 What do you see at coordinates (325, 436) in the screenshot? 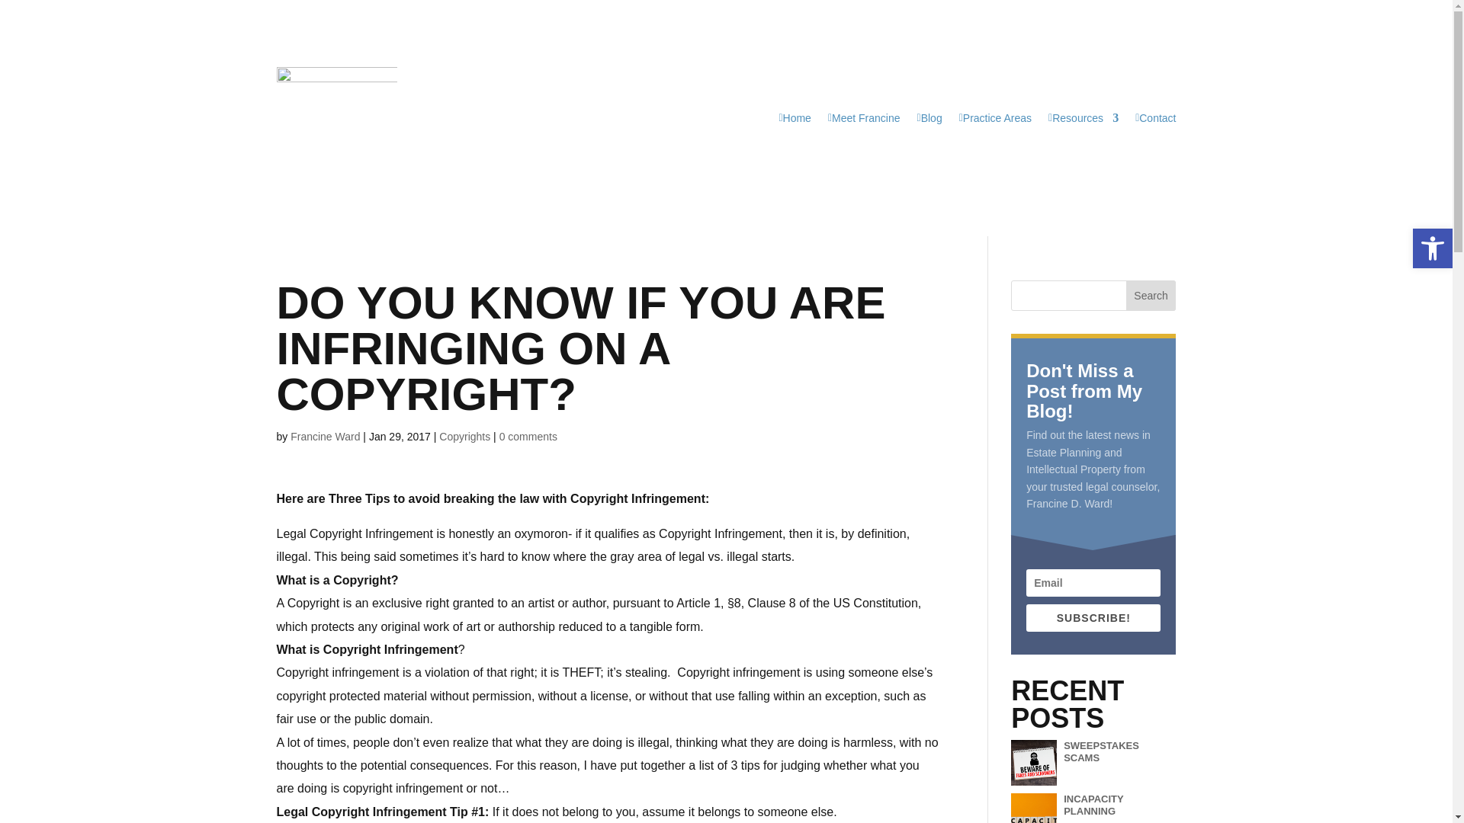
I see `Francine Ward` at bounding box center [325, 436].